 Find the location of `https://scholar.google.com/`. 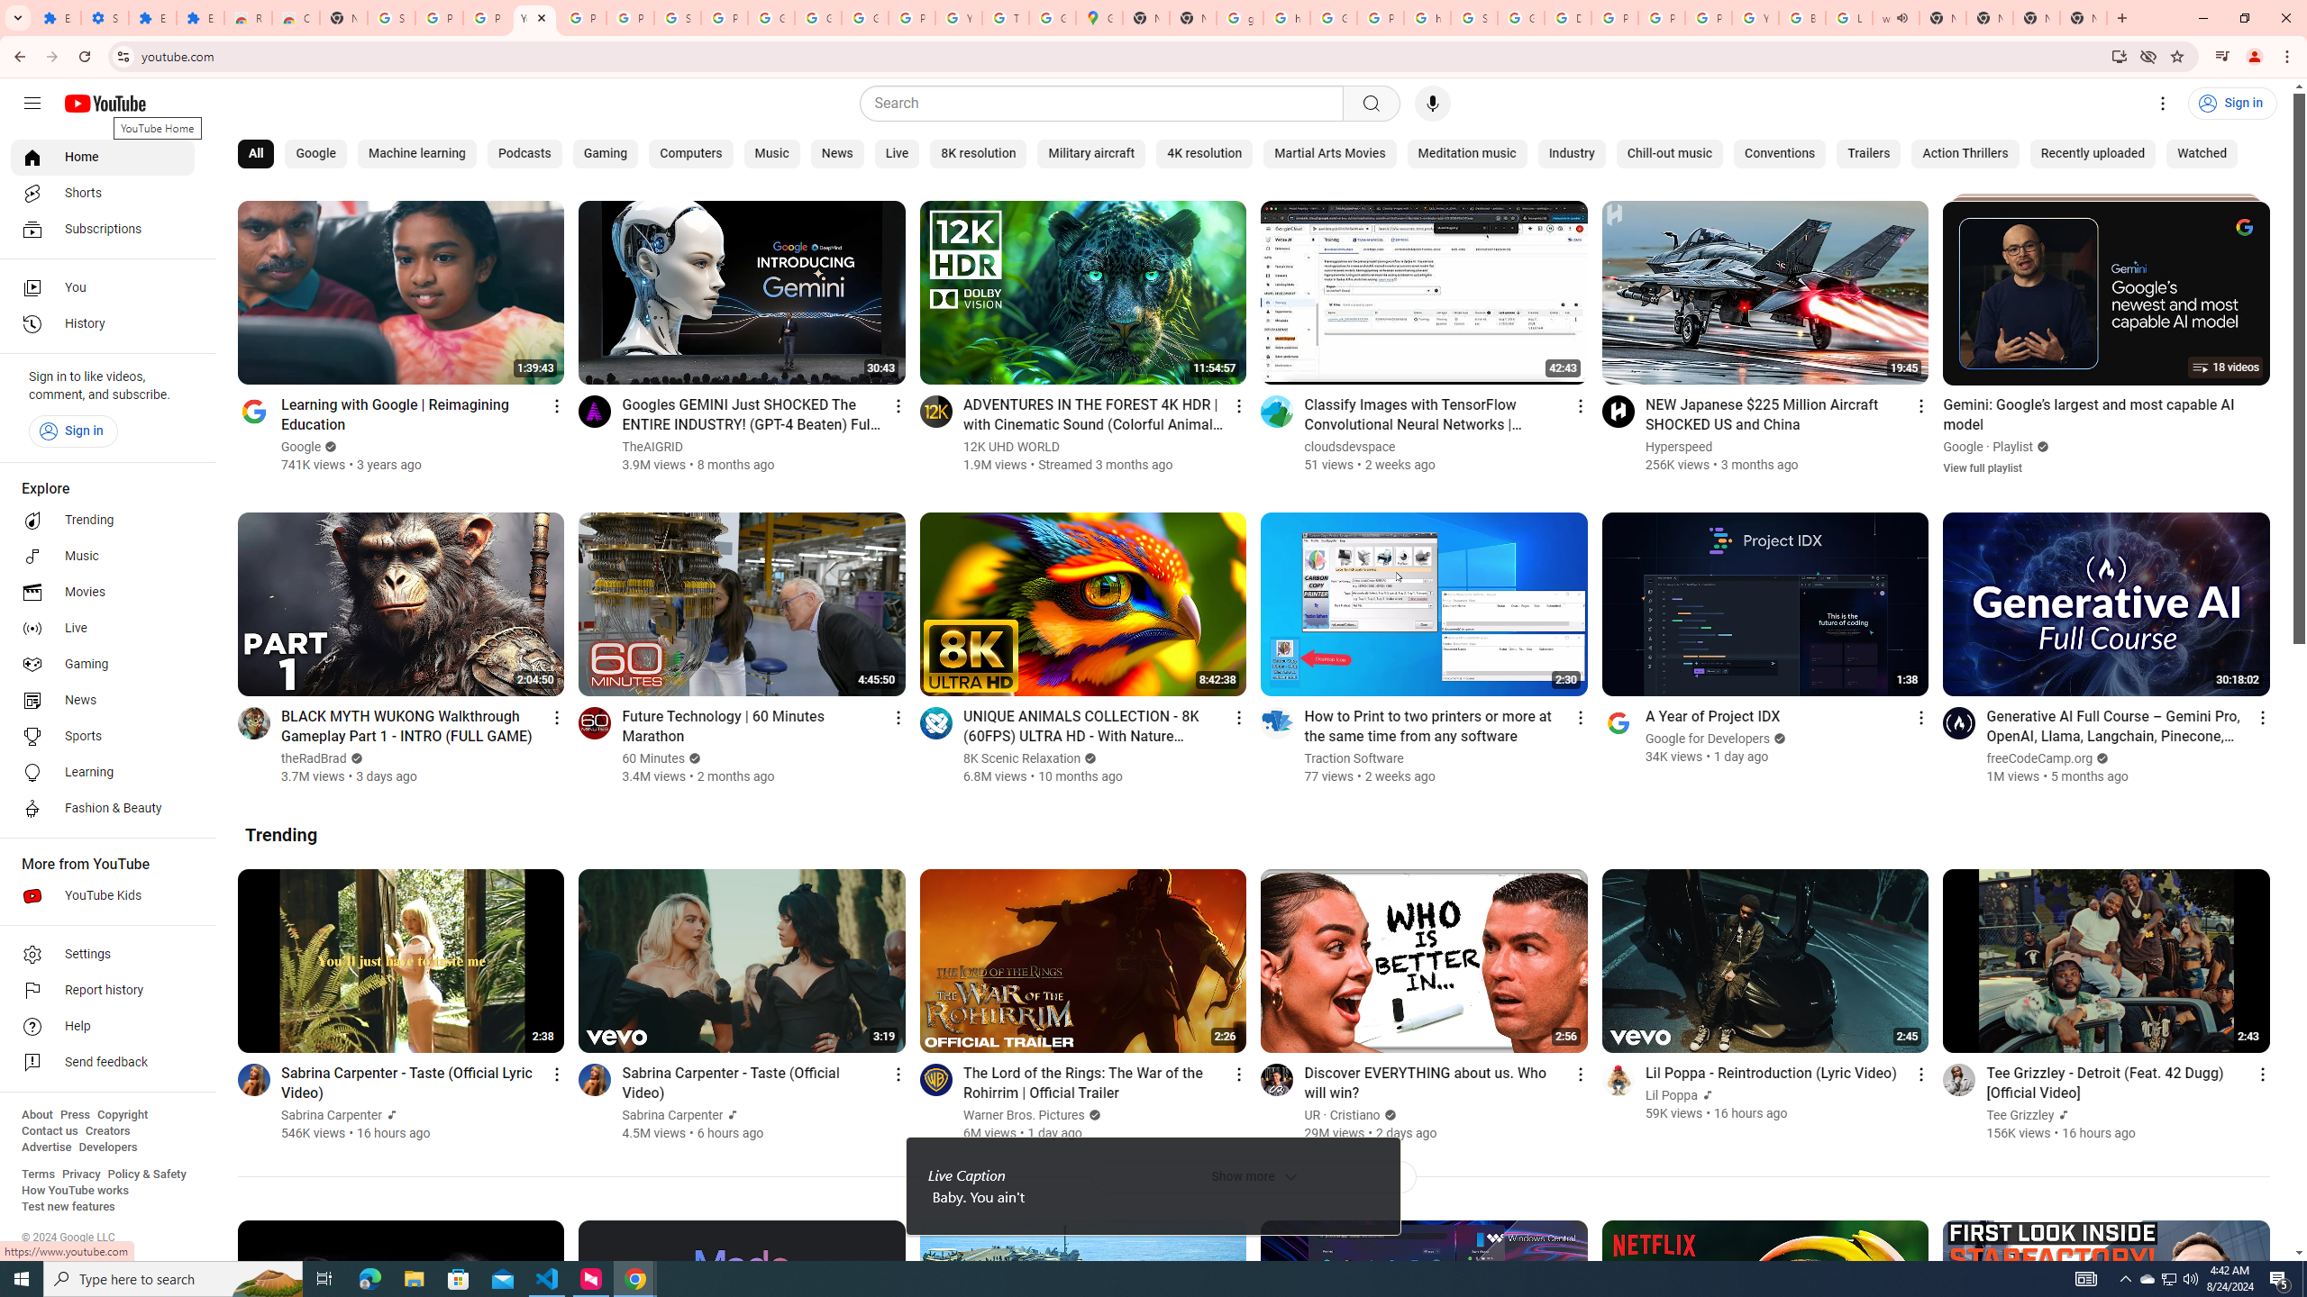

https://scholar.google.com/ is located at coordinates (1426, 18).